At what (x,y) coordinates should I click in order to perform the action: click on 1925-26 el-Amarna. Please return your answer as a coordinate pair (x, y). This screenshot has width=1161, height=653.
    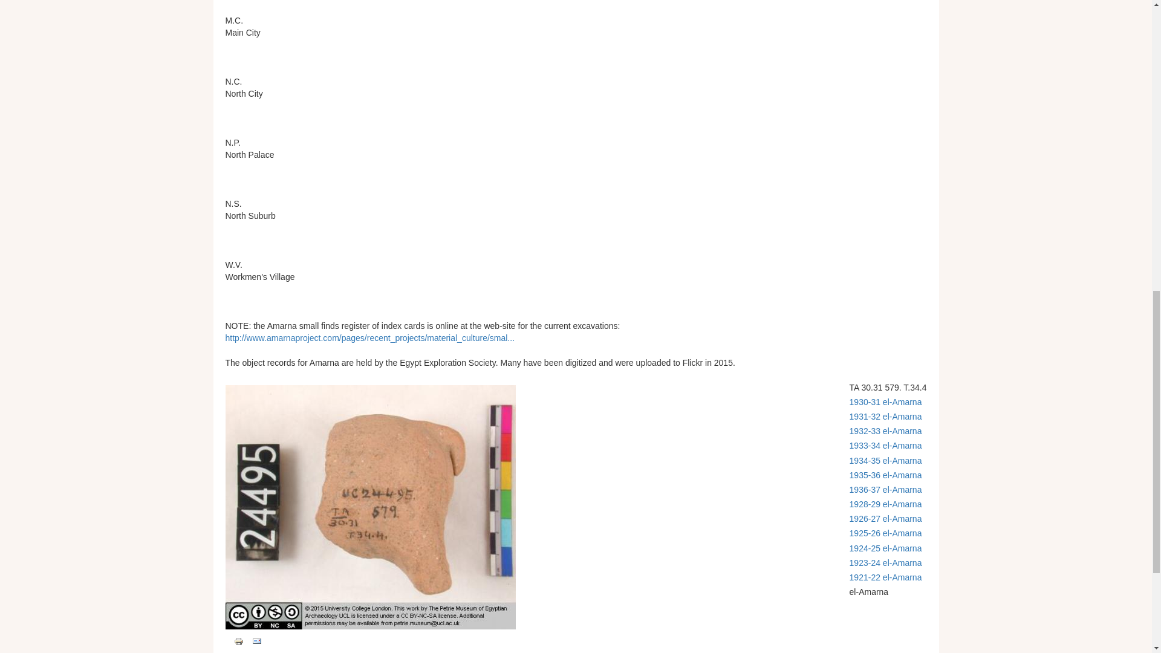
    Looking at the image, I should click on (885, 533).